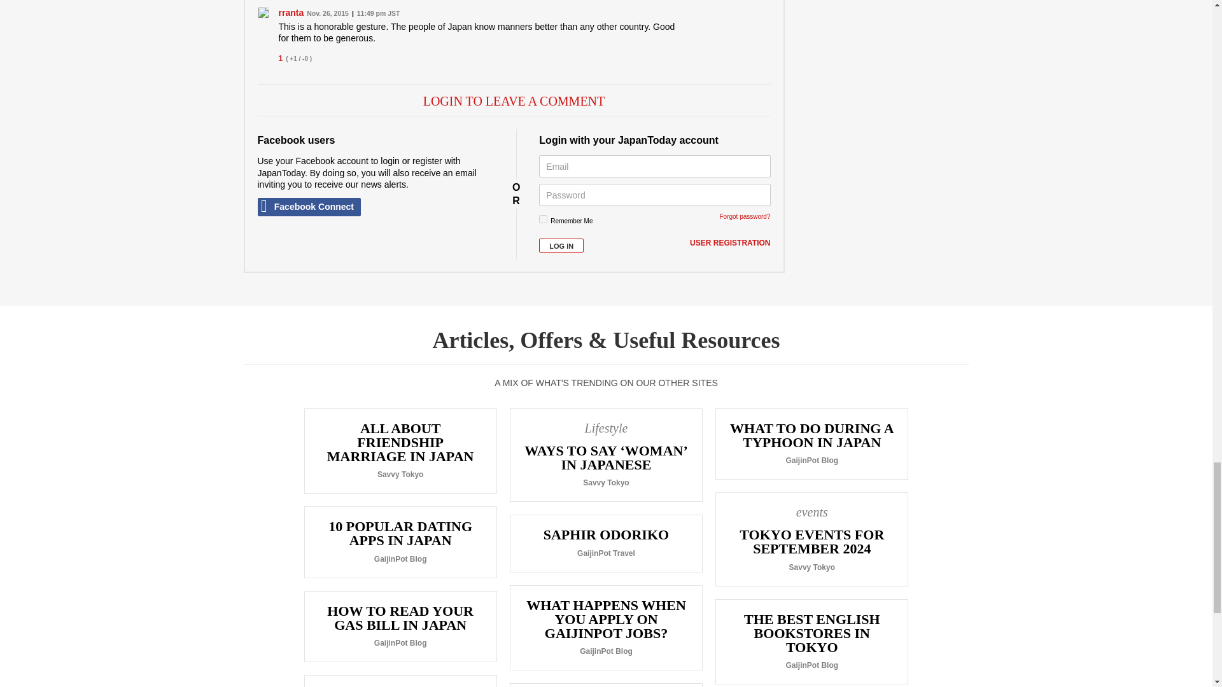 This screenshot has height=687, width=1222. Describe the element at coordinates (729, 242) in the screenshot. I see `User registration` at that location.